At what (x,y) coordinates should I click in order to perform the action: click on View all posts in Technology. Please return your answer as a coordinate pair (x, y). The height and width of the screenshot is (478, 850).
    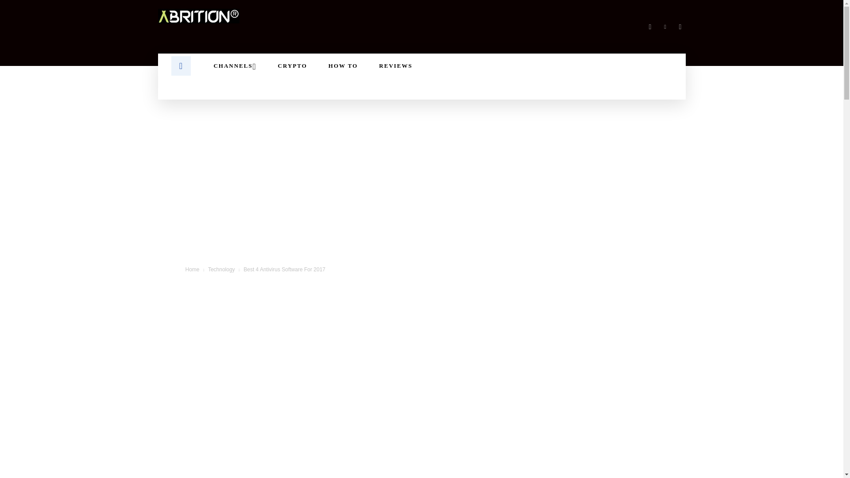
    Looking at the image, I should click on (221, 269).